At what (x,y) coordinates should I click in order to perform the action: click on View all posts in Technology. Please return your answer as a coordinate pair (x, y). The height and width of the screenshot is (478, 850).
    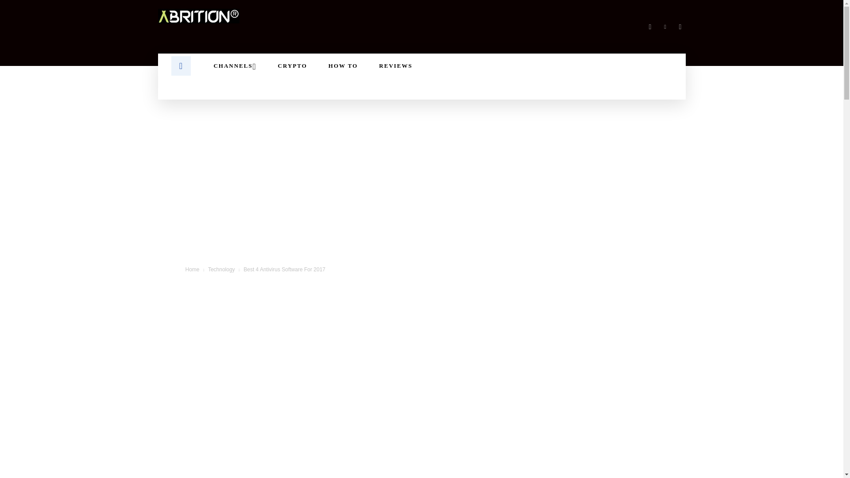
    Looking at the image, I should click on (221, 269).